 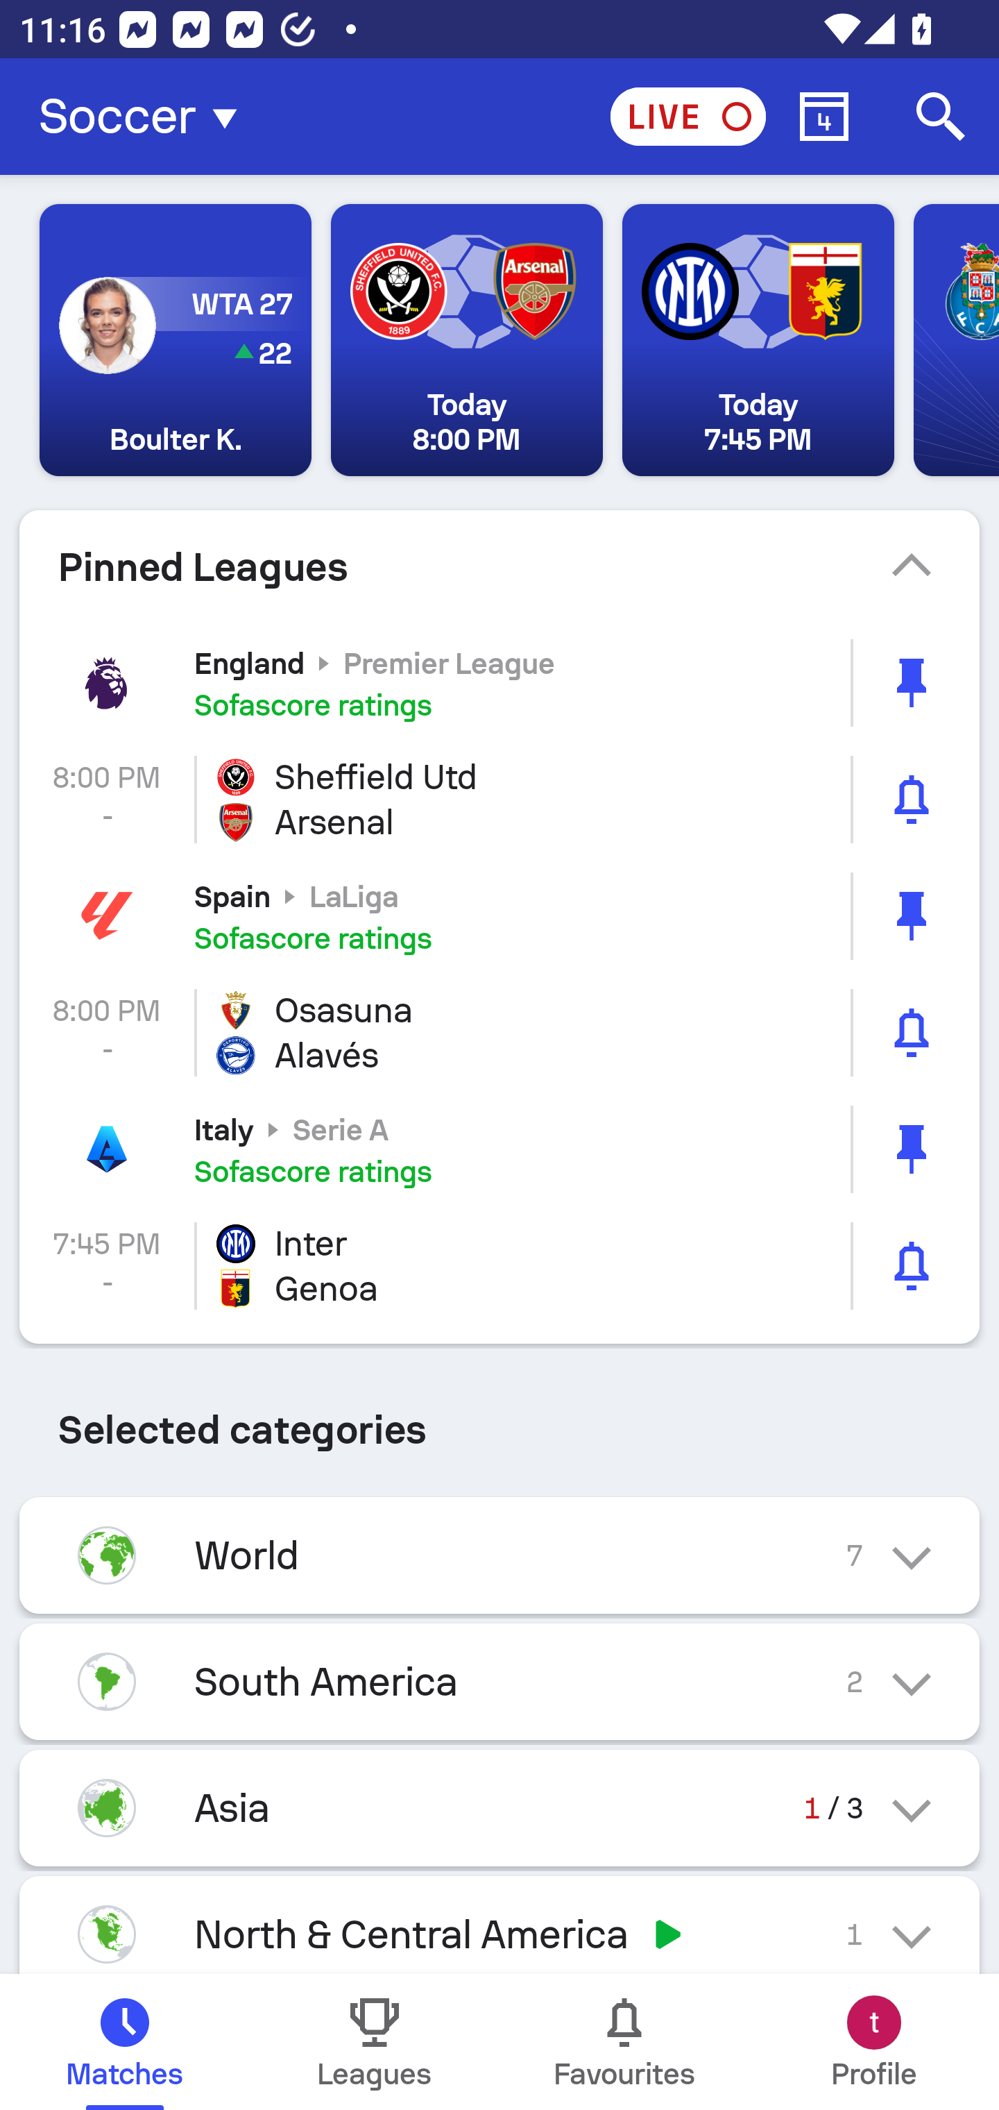 What do you see at coordinates (499, 1925) in the screenshot?
I see `North & Central America 1` at bounding box center [499, 1925].